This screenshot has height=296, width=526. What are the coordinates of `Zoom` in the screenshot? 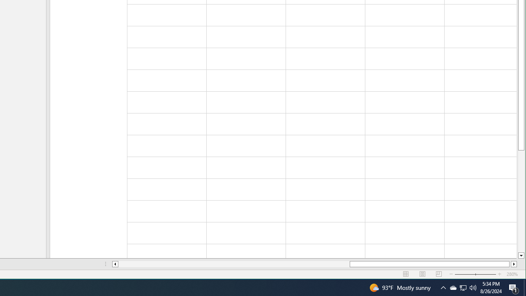 It's located at (475, 274).